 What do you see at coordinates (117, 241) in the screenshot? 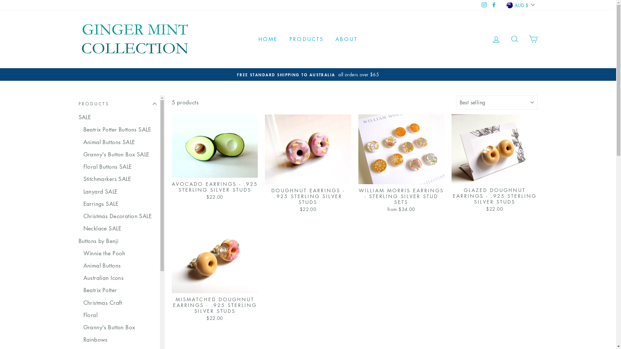
I see `Buttons by Benji` at bounding box center [117, 241].